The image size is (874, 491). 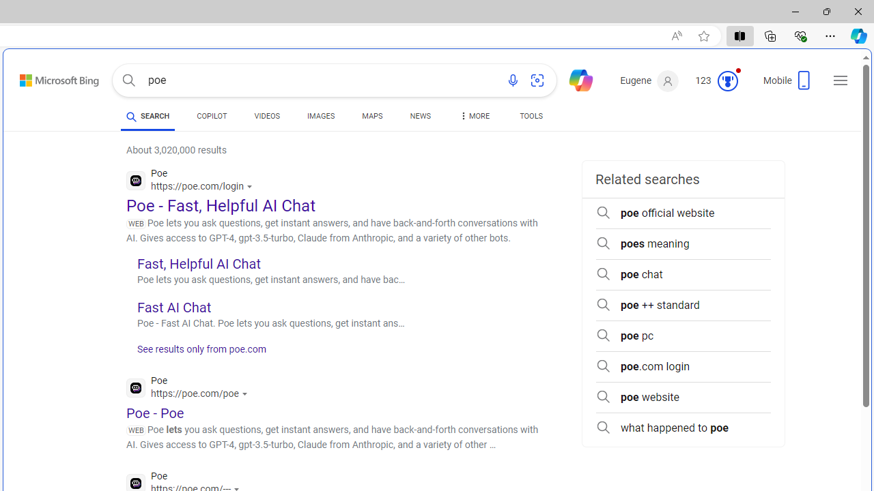 What do you see at coordinates (212, 119) in the screenshot?
I see `COPILOT` at bounding box center [212, 119].